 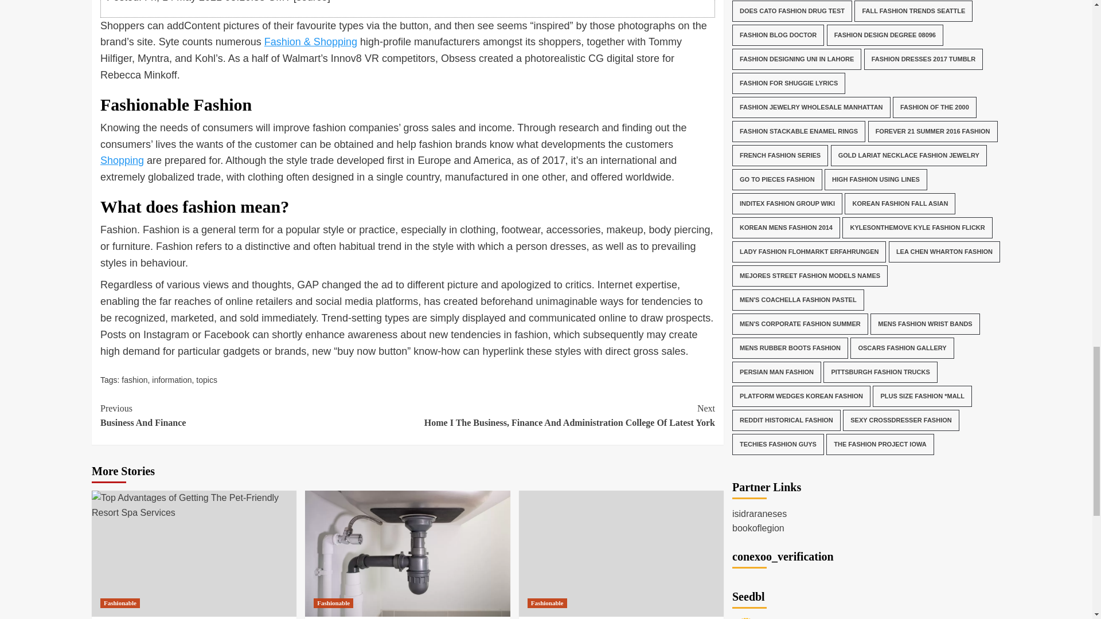 What do you see at coordinates (745, 346) in the screenshot?
I see `information` at bounding box center [745, 346].